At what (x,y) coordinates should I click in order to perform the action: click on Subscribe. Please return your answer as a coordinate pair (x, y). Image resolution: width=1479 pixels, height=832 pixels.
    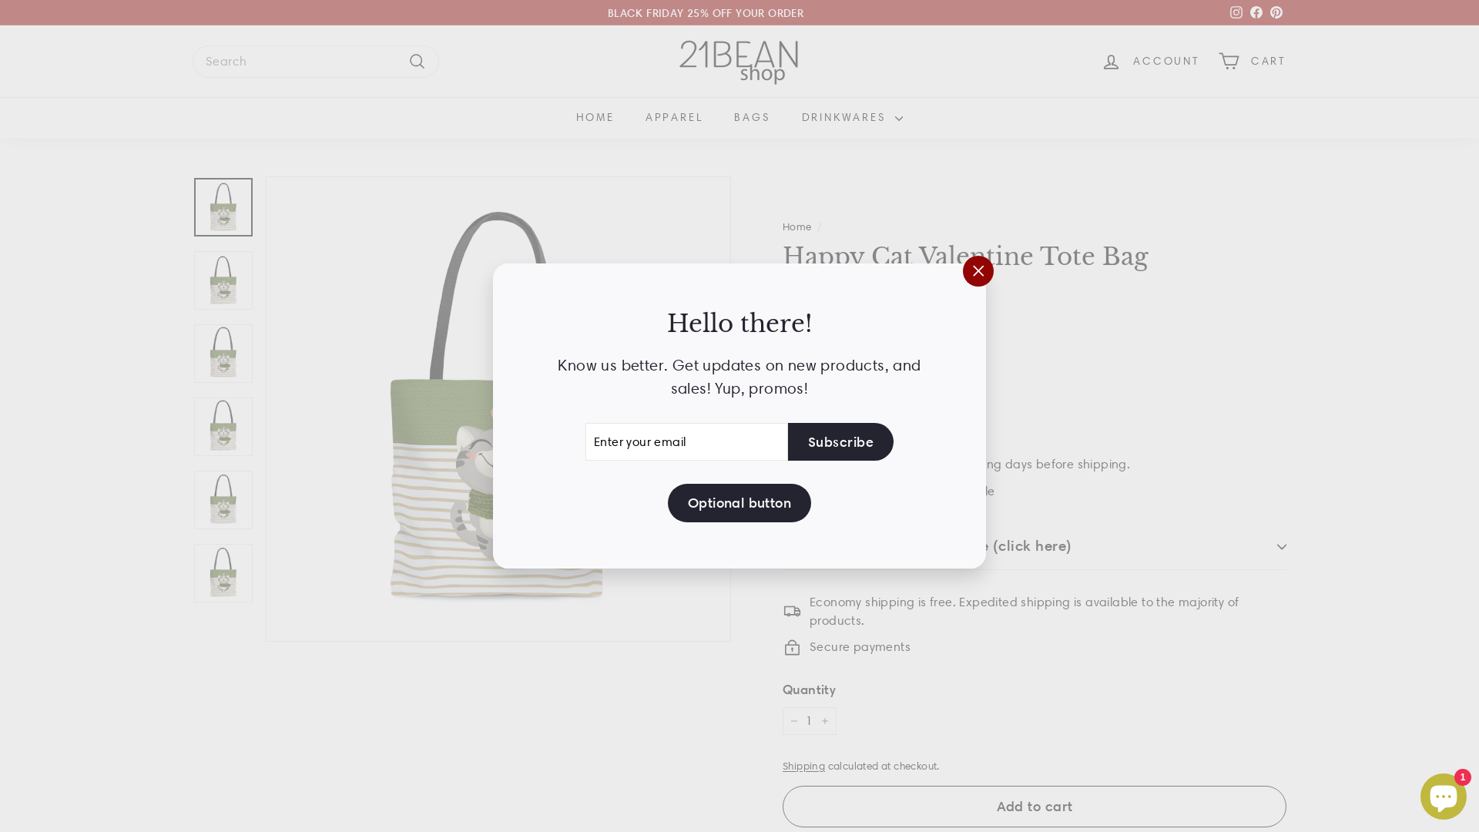
    Looking at the image, I should click on (841, 442).